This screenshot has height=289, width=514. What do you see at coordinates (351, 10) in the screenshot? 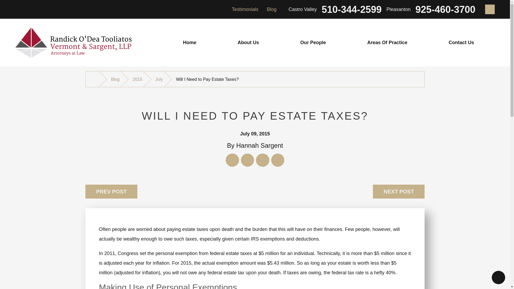
I see `510-344-2599` at bounding box center [351, 10].